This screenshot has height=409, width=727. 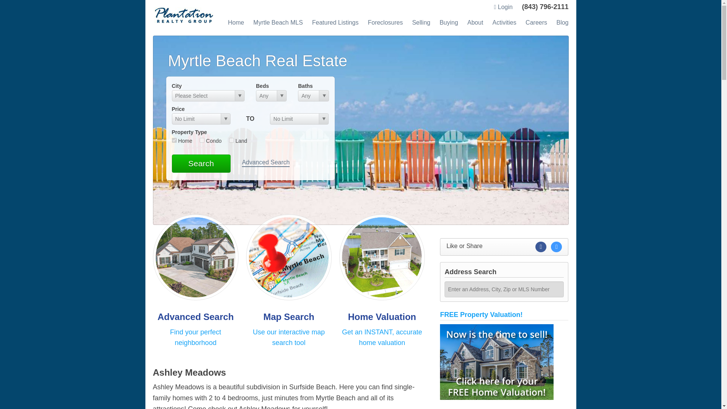 I want to click on Myrtle Beach MLS, so click(x=278, y=22).